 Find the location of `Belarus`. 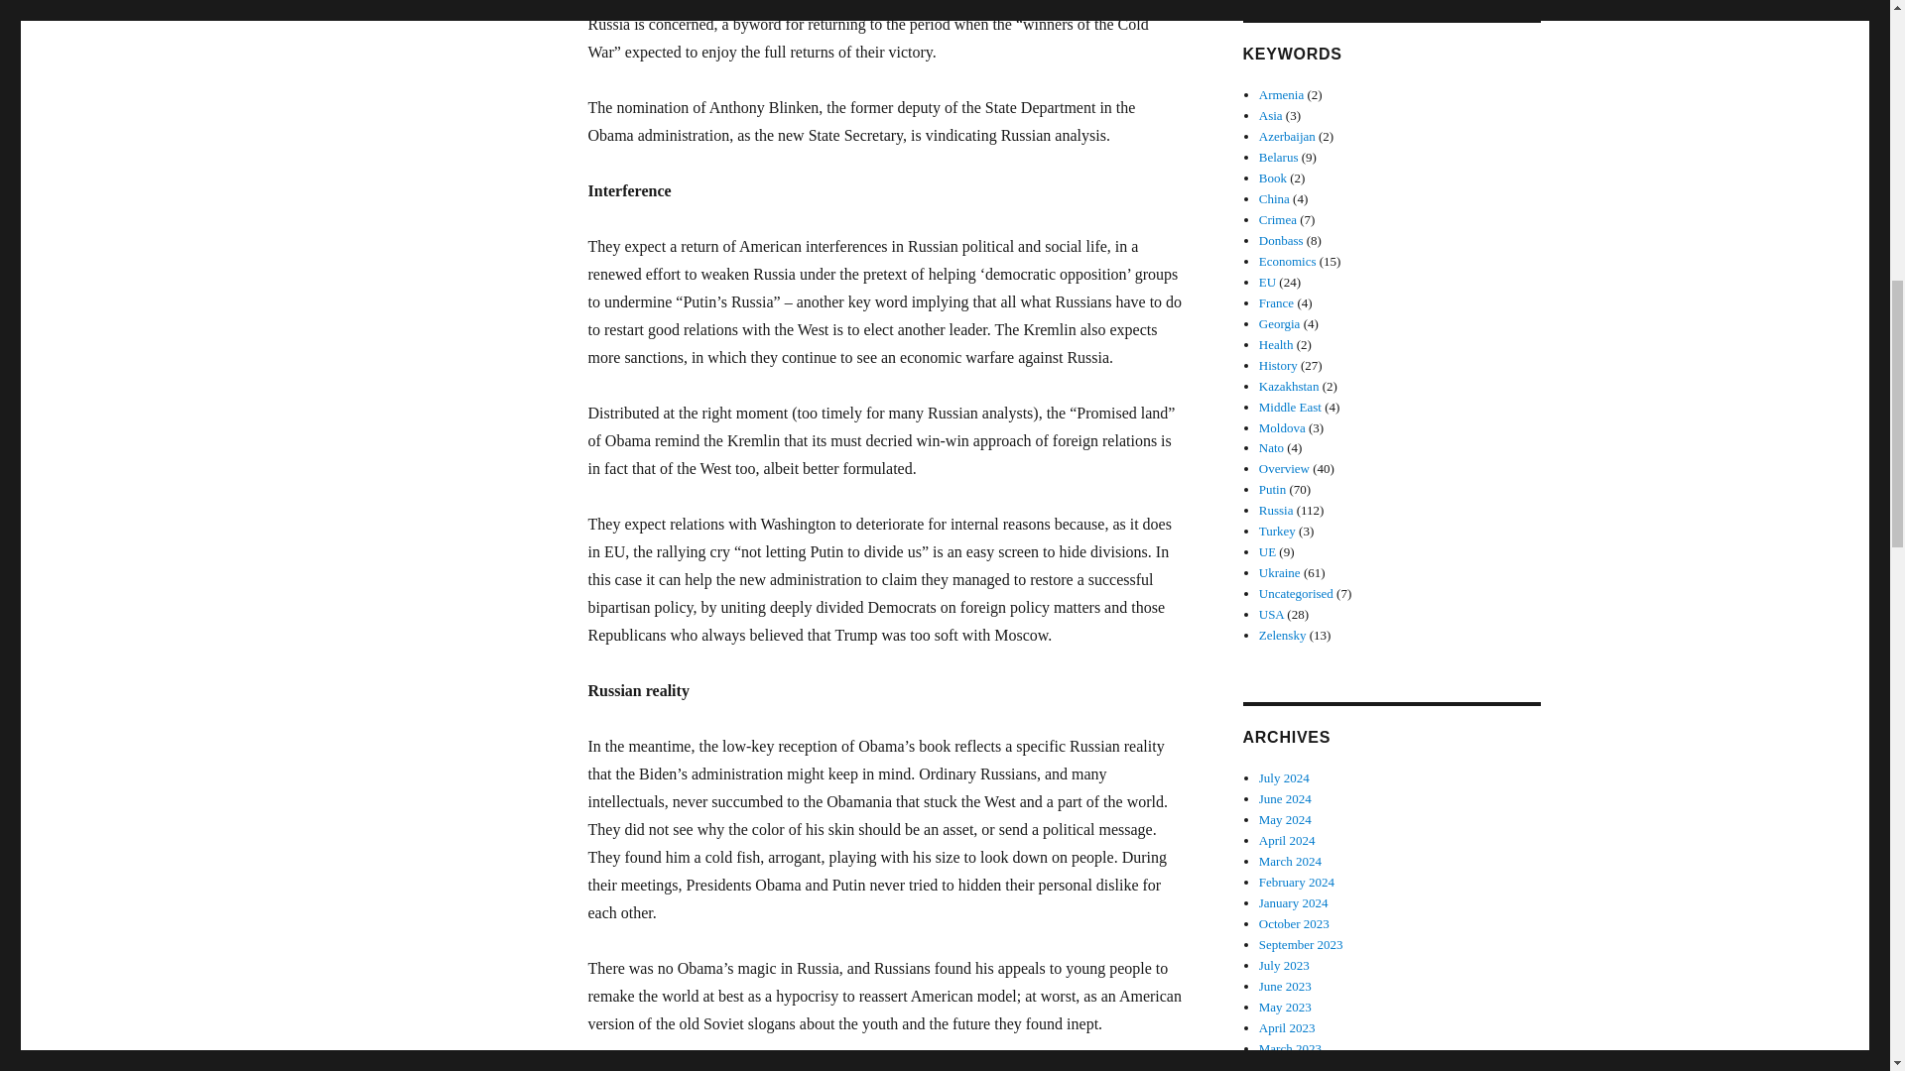

Belarus is located at coordinates (1279, 157).